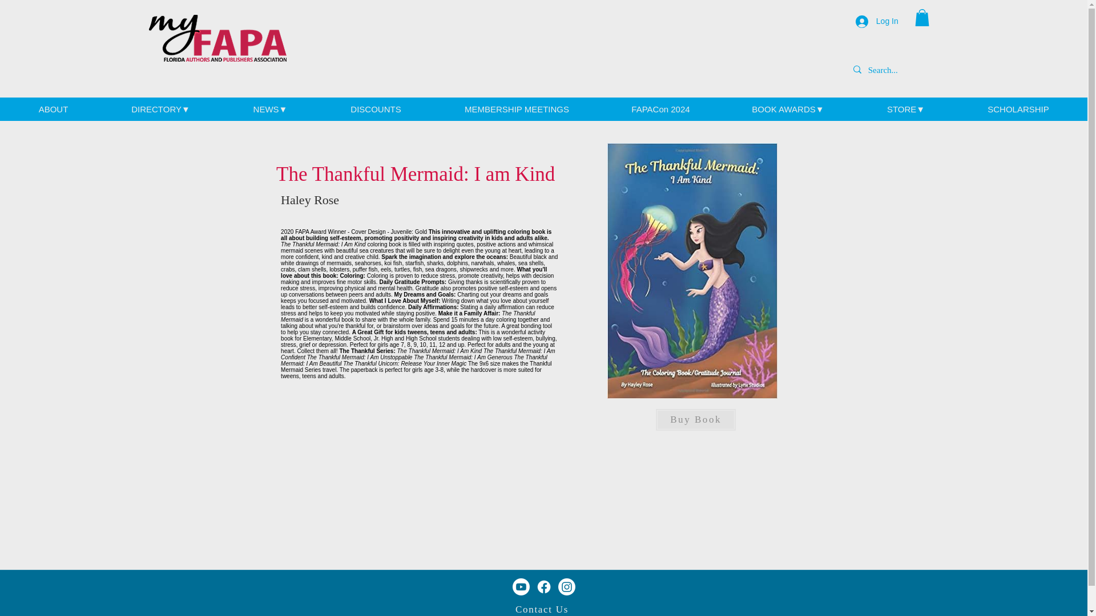 The width and height of the screenshot is (1096, 616). I want to click on ABOUT, so click(53, 110).